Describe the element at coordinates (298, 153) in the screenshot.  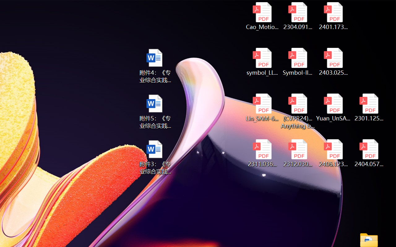
I see `2312.03032v2.pdf` at that location.